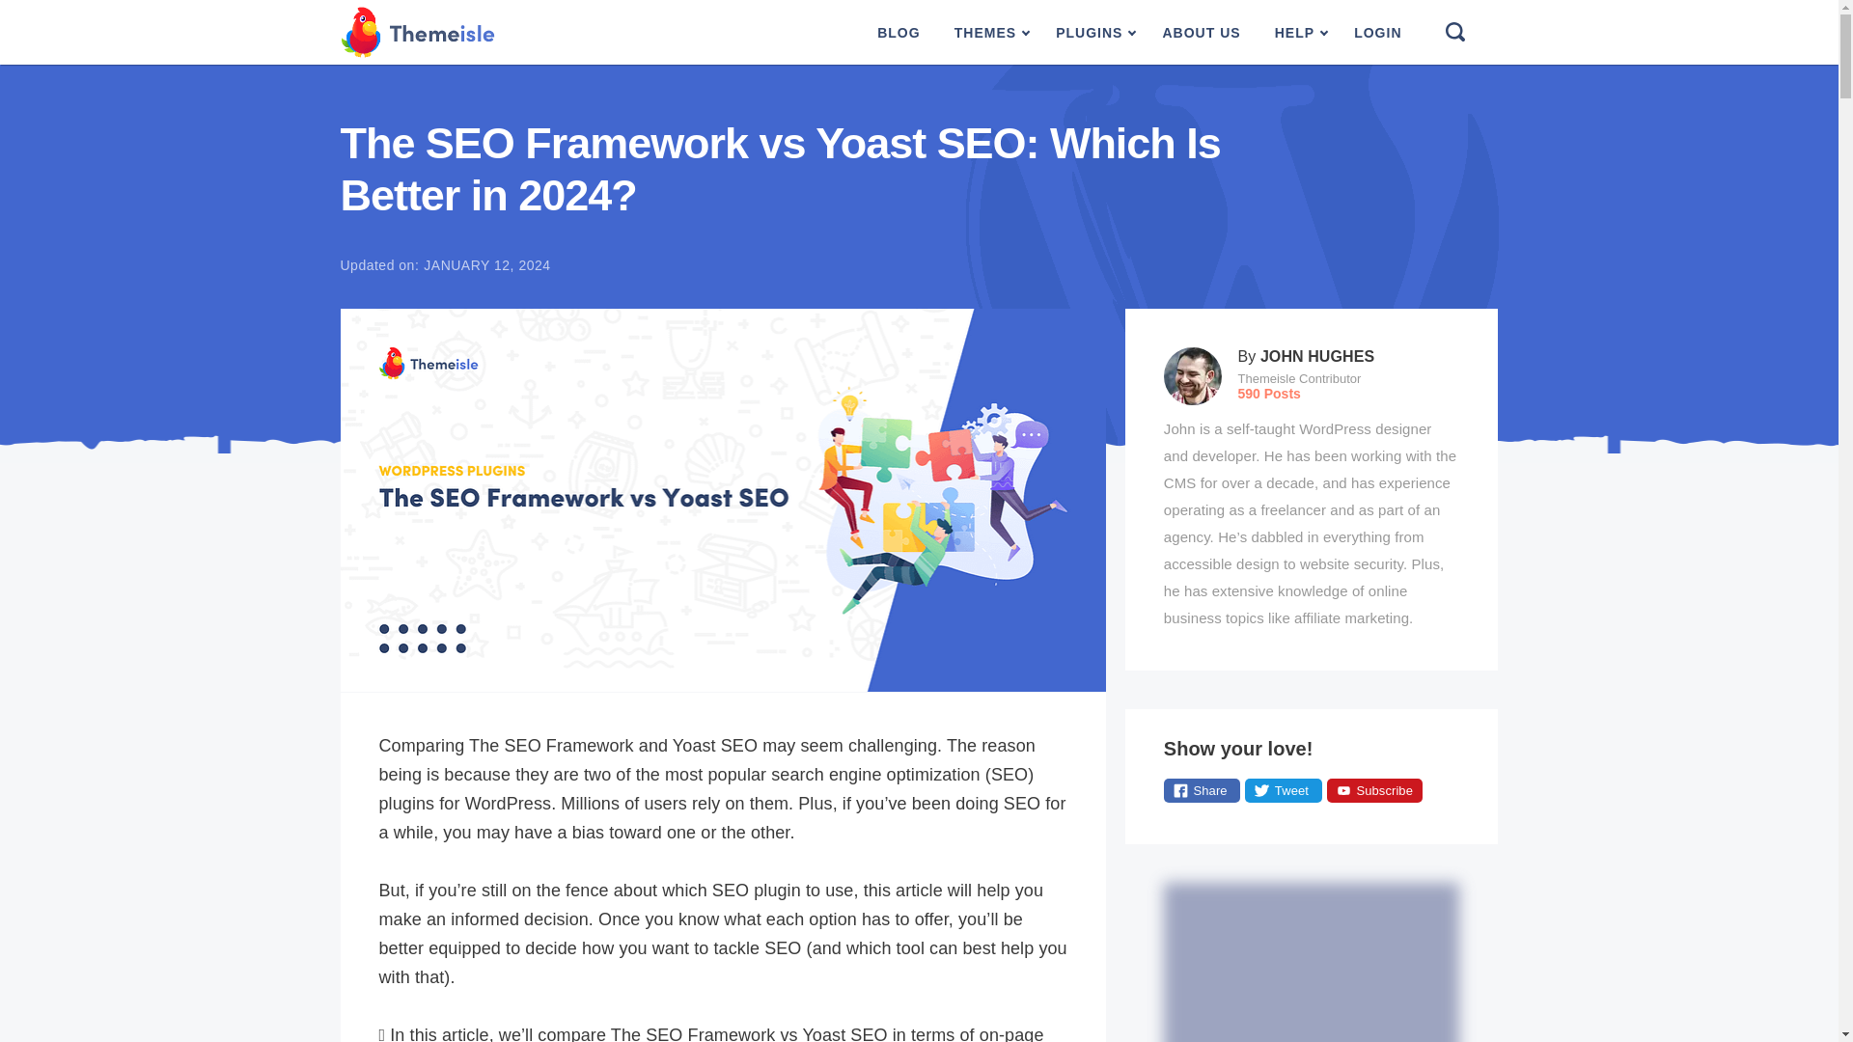 This screenshot has width=1853, height=1042. I want to click on ABOUT US, so click(1201, 33).